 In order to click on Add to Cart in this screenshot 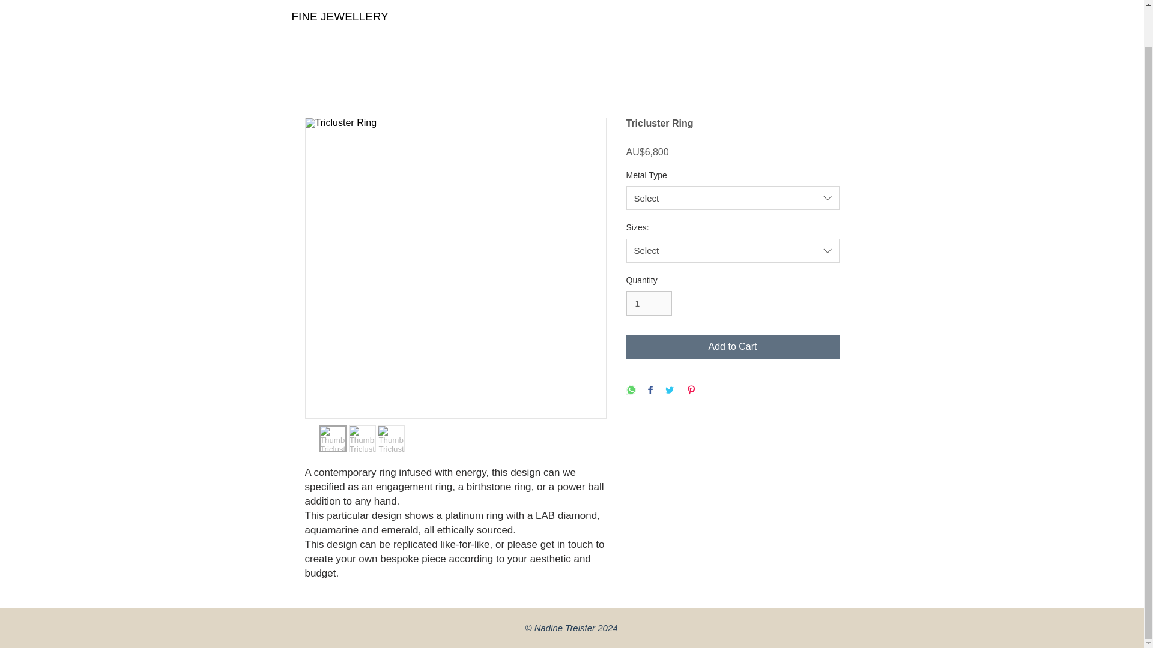, I will do `click(733, 347)`.